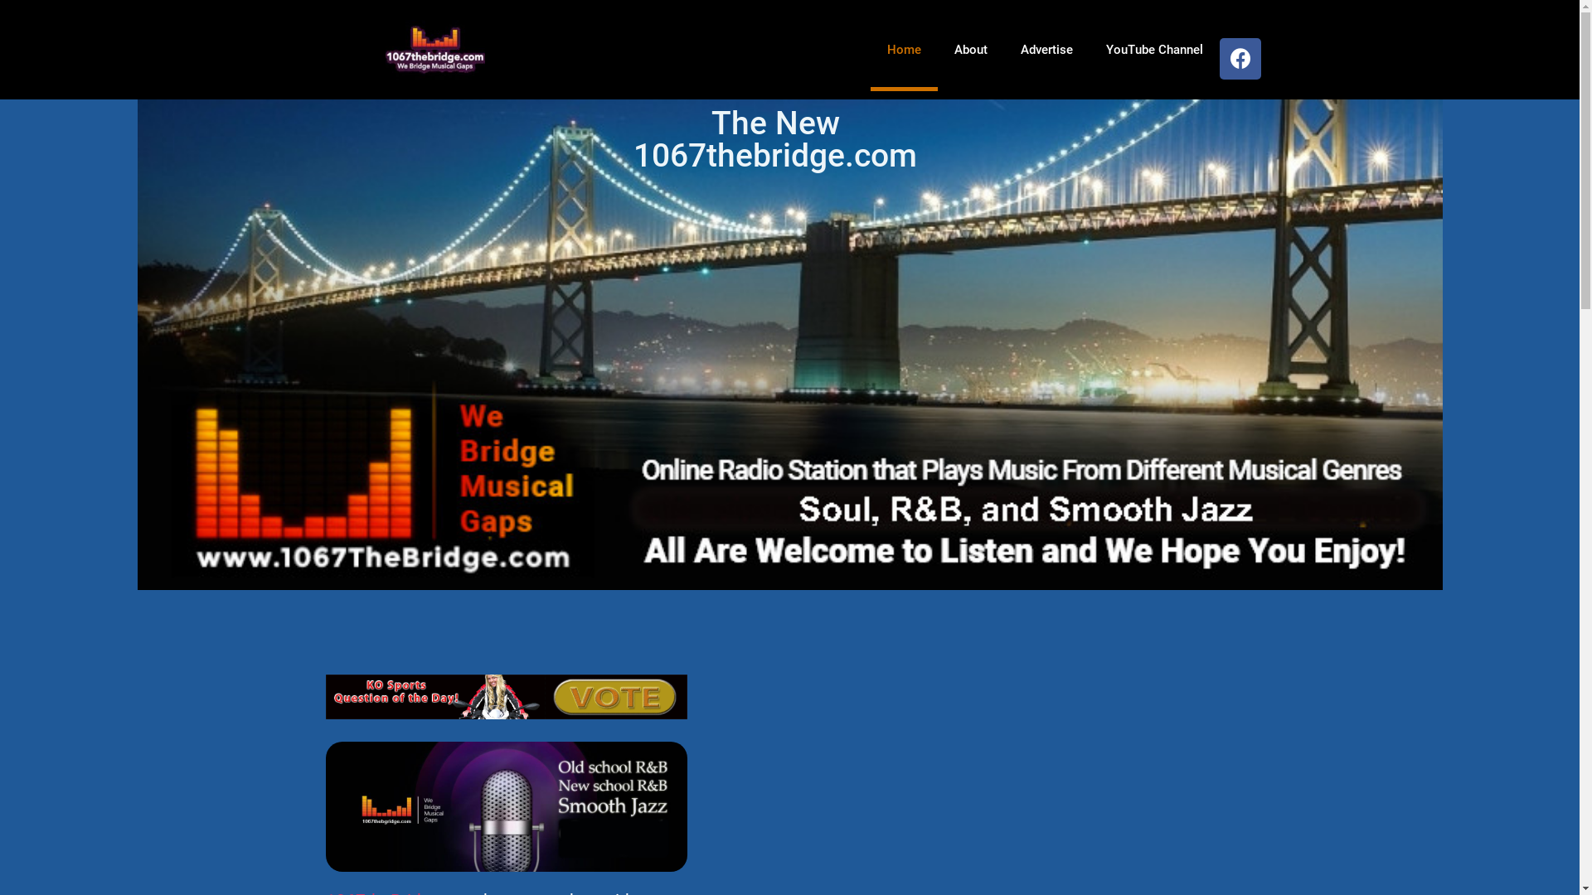 The image size is (1592, 895). What do you see at coordinates (1154, 50) in the screenshot?
I see `YouTube Channel` at bounding box center [1154, 50].